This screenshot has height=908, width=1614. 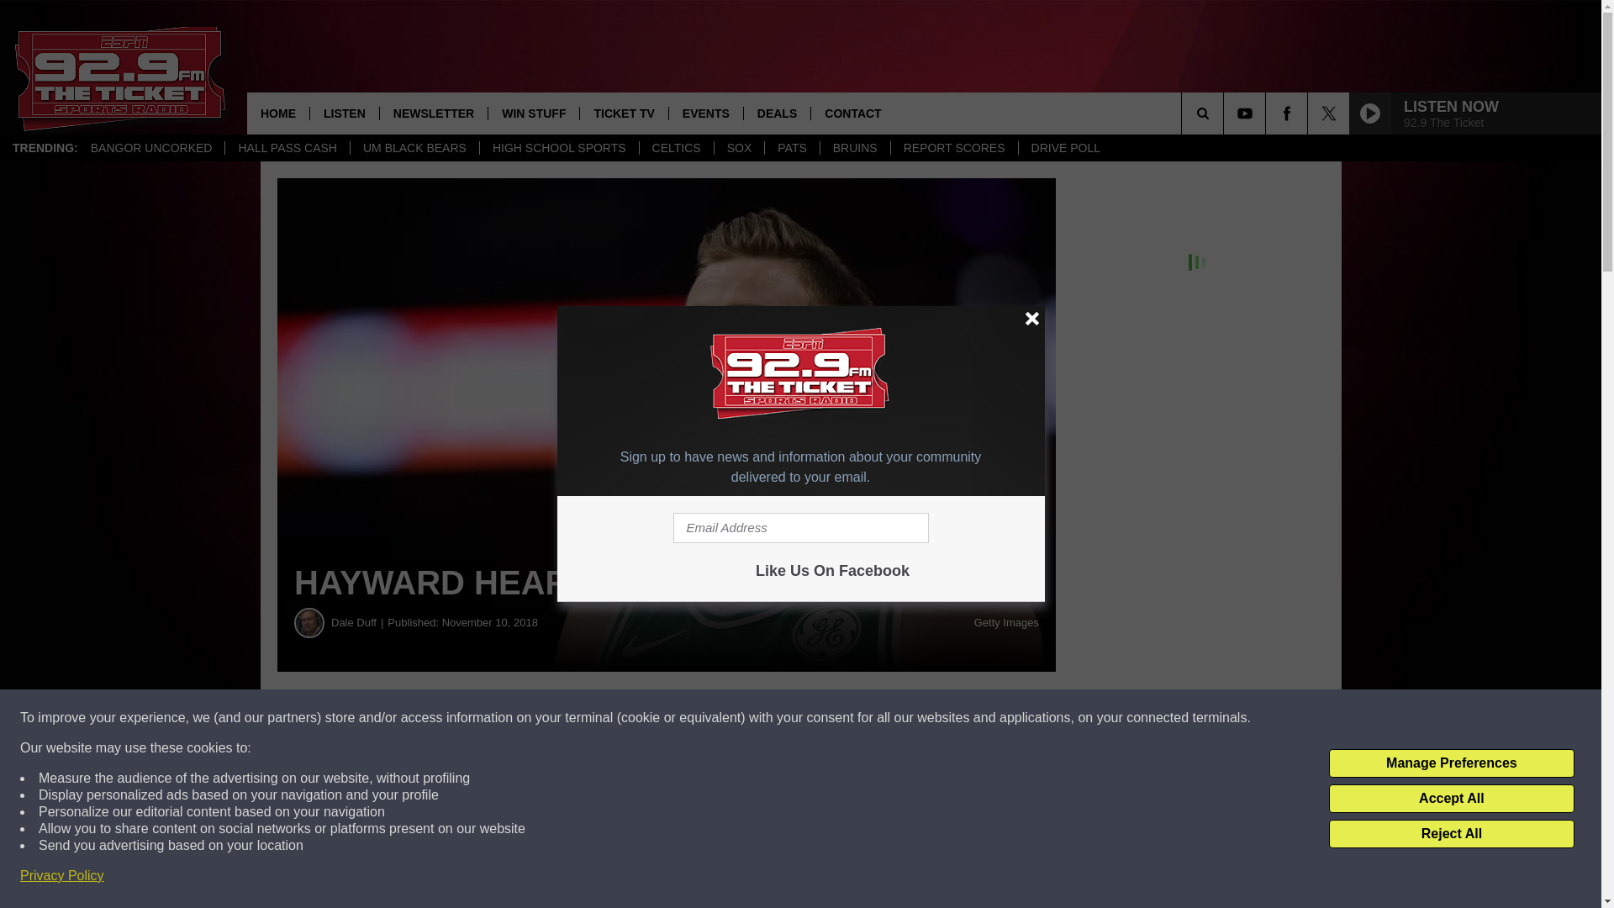 What do you see at coordinates (1066, 148) in the screenshot?
I see `DRIVE POLL` at bounding box center [1066, 148].